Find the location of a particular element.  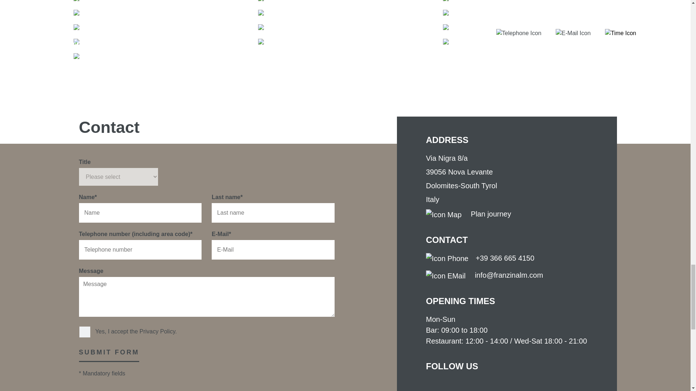

Plan journey is located at coordinates (468, 214).